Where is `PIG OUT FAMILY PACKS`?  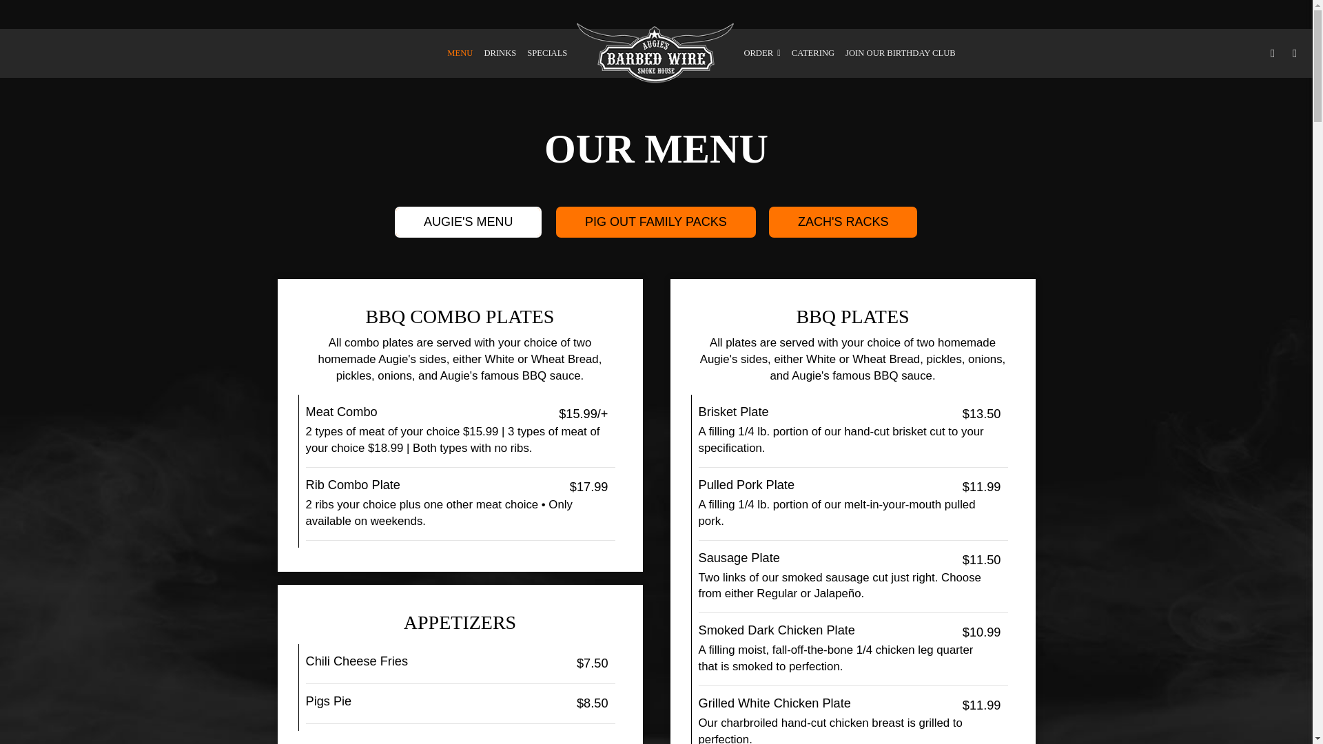
PIG OUT FAMILY PACKS is located at coordinates (655, 222).